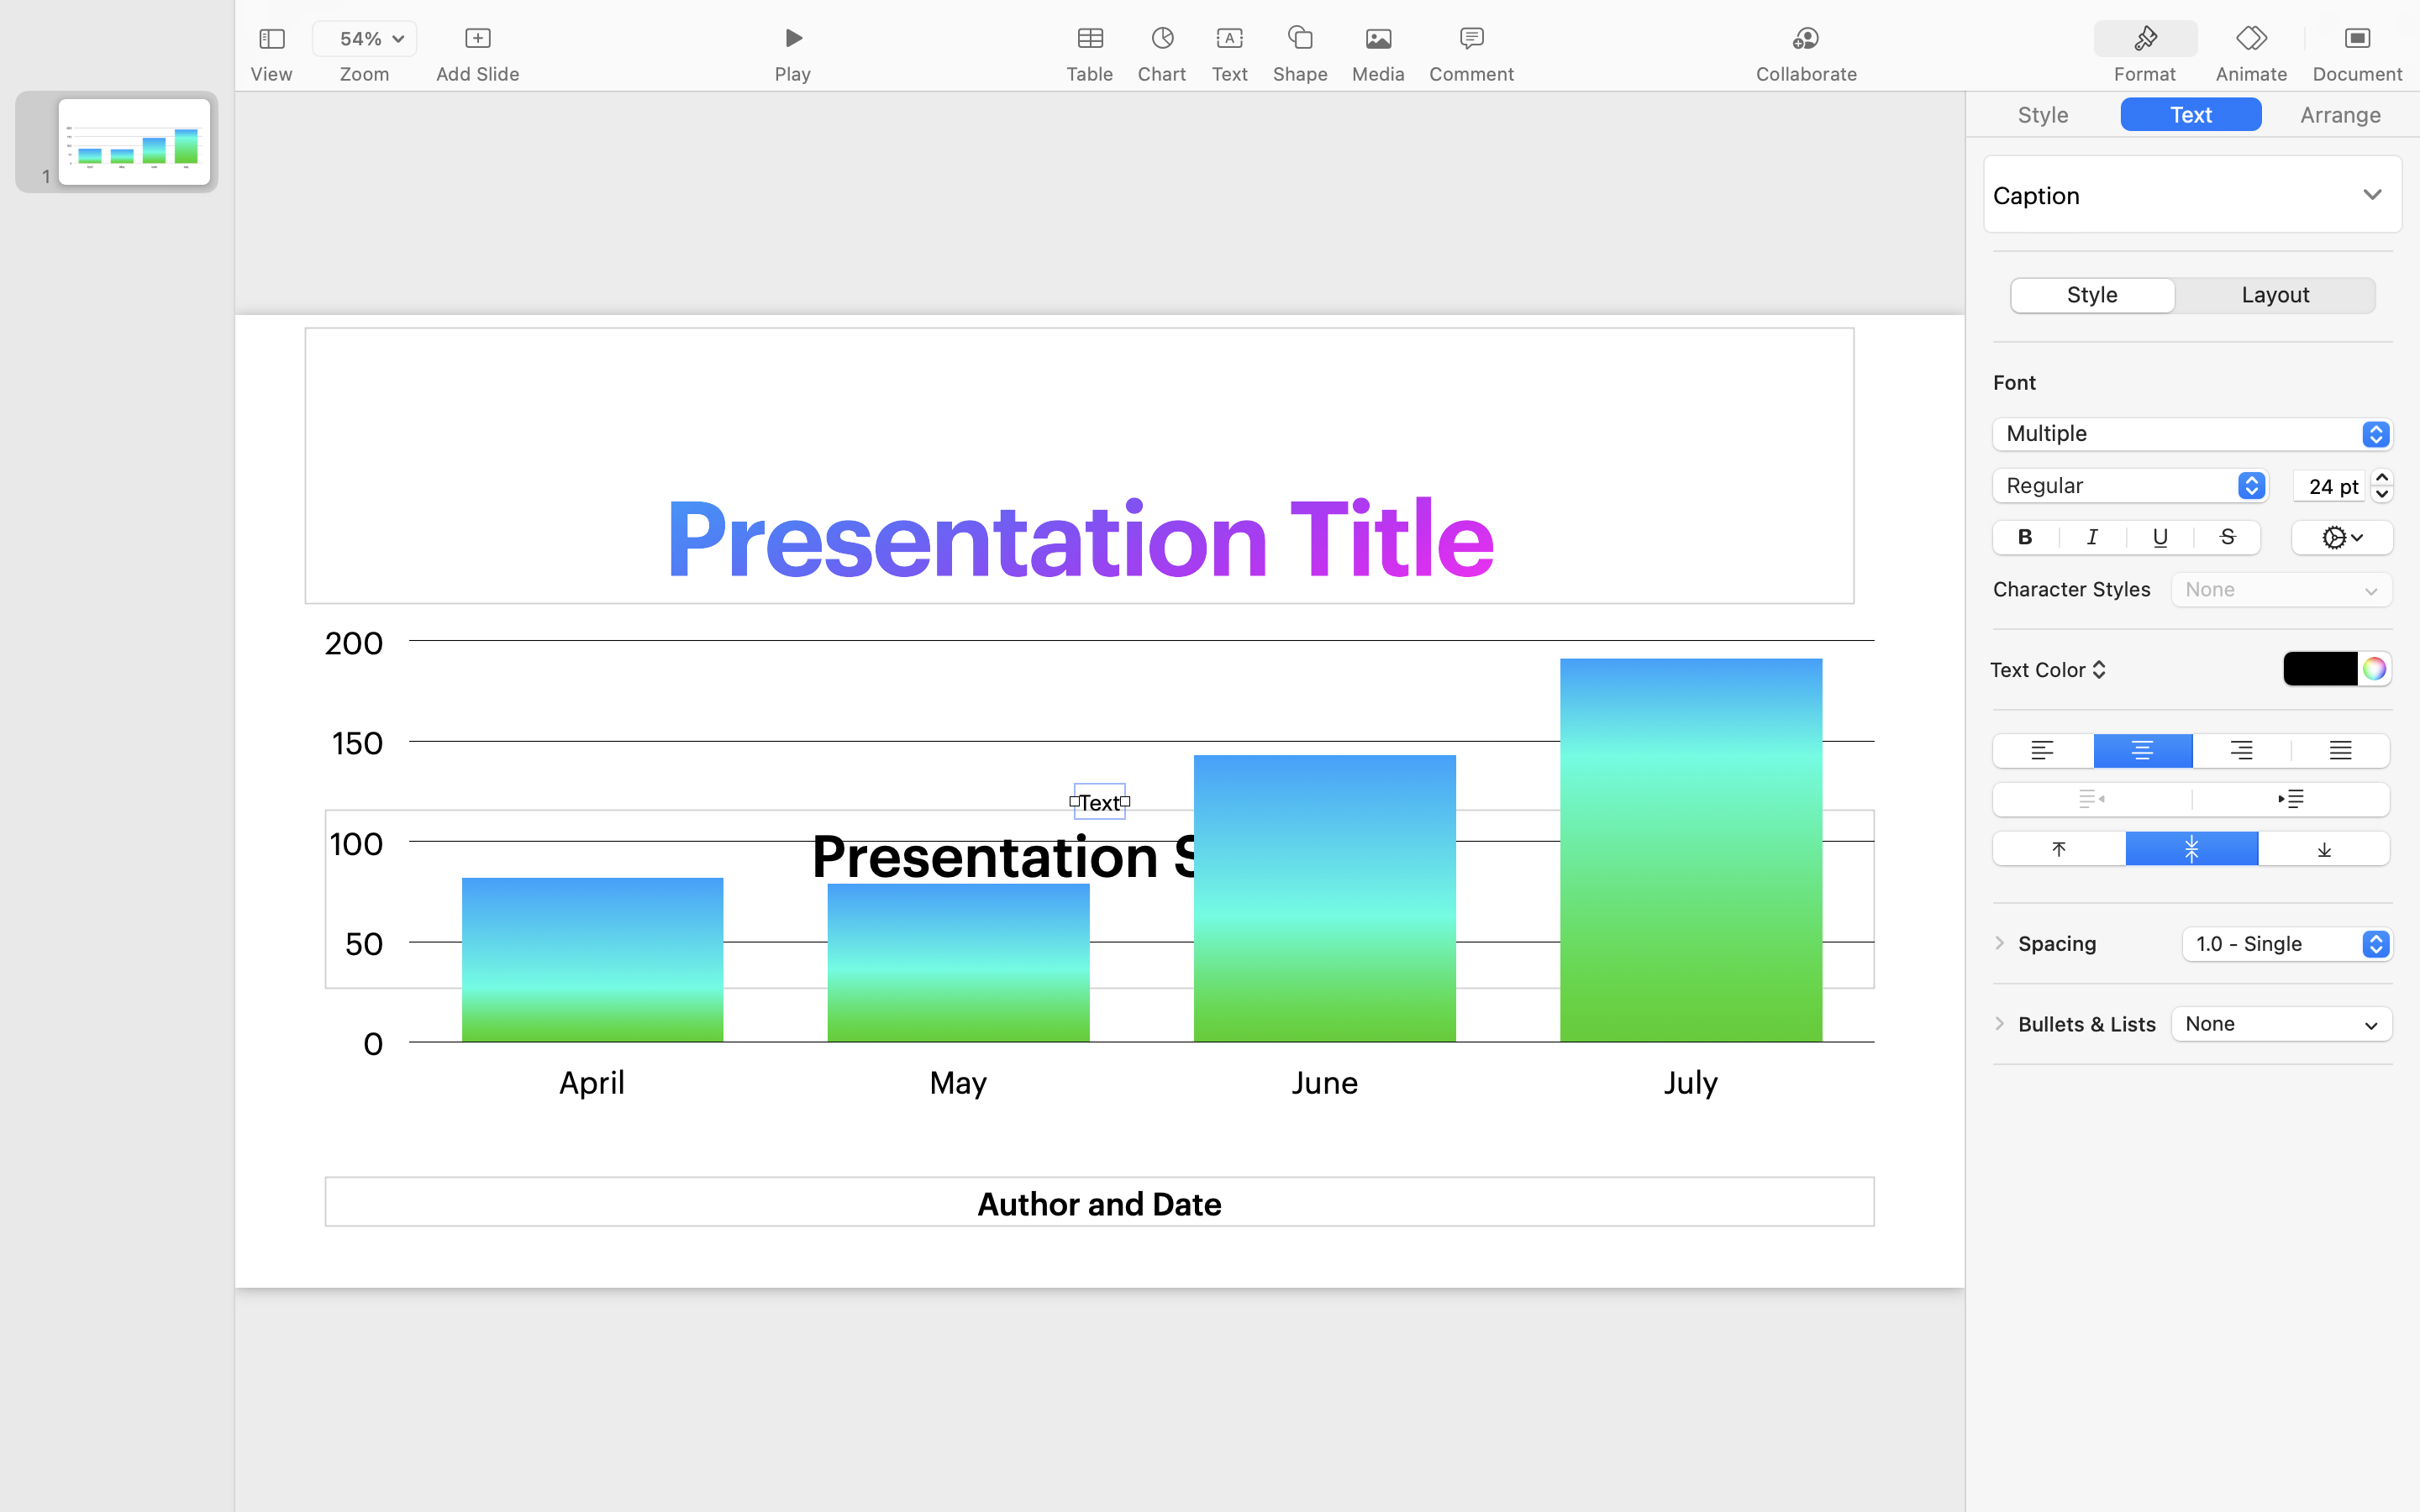  I want to click on Multiple, so click(2194, 437).